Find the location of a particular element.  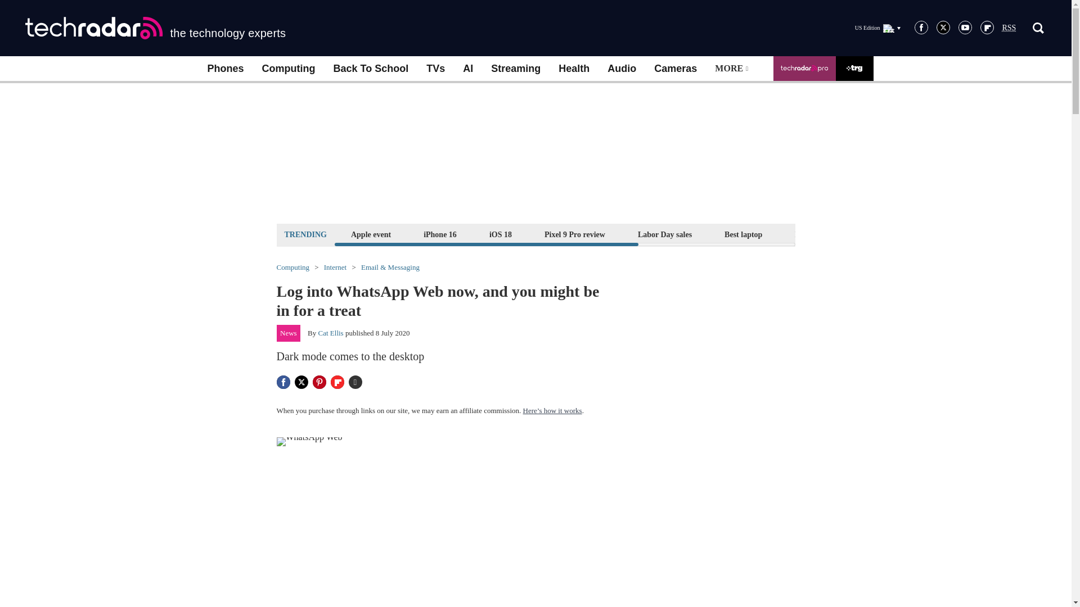

Health is located at coordinates (574, 69).